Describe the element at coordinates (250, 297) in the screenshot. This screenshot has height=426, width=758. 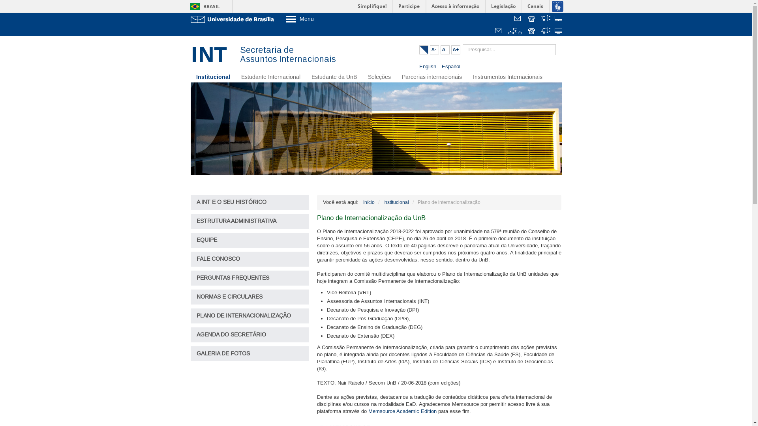
I see `NORMAS E CIRCULARES` at that location.